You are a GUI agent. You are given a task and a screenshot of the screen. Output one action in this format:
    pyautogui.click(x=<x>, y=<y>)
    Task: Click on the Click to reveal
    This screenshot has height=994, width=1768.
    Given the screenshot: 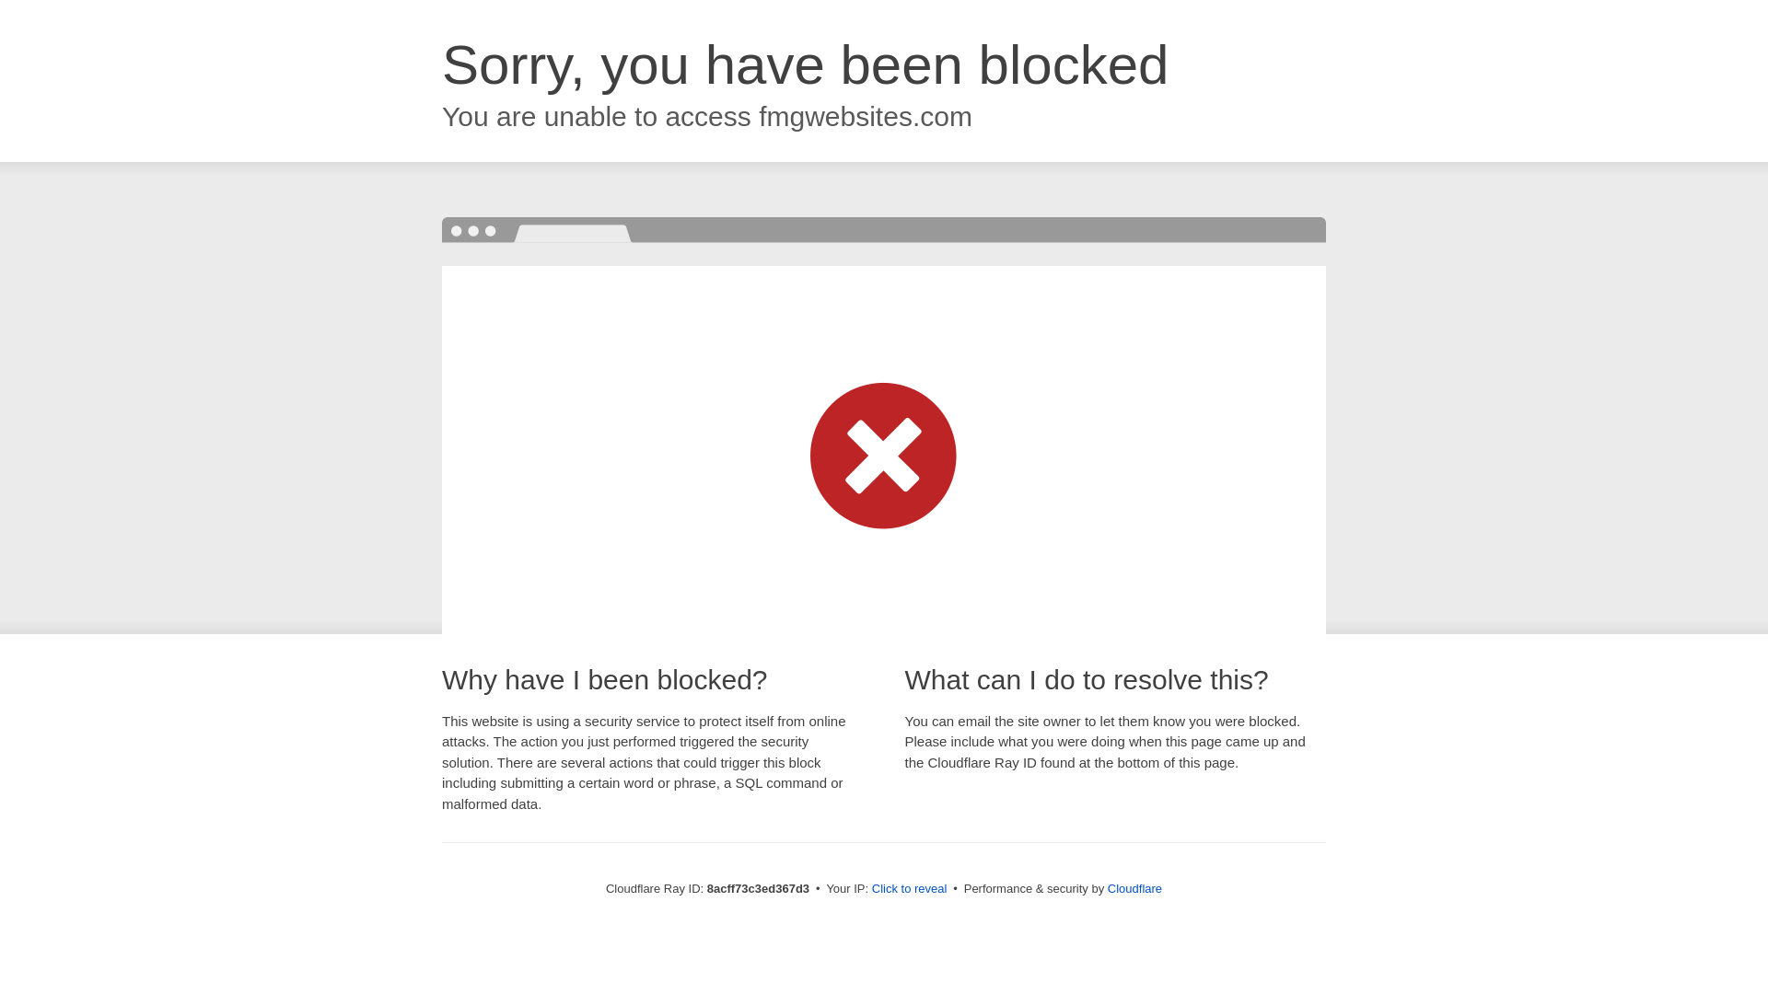 What is the action you would take?
    pyautogui.click(x=910, y=889)
    